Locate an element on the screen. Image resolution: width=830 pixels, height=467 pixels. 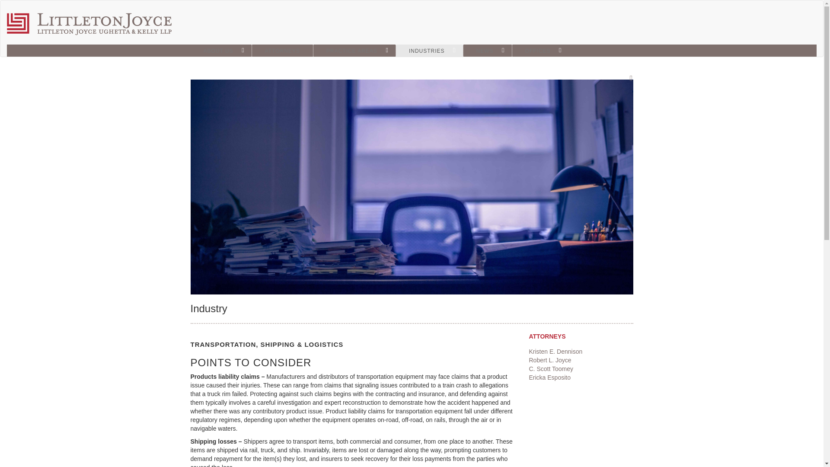
NEWS is located at coordinates (488, 50).